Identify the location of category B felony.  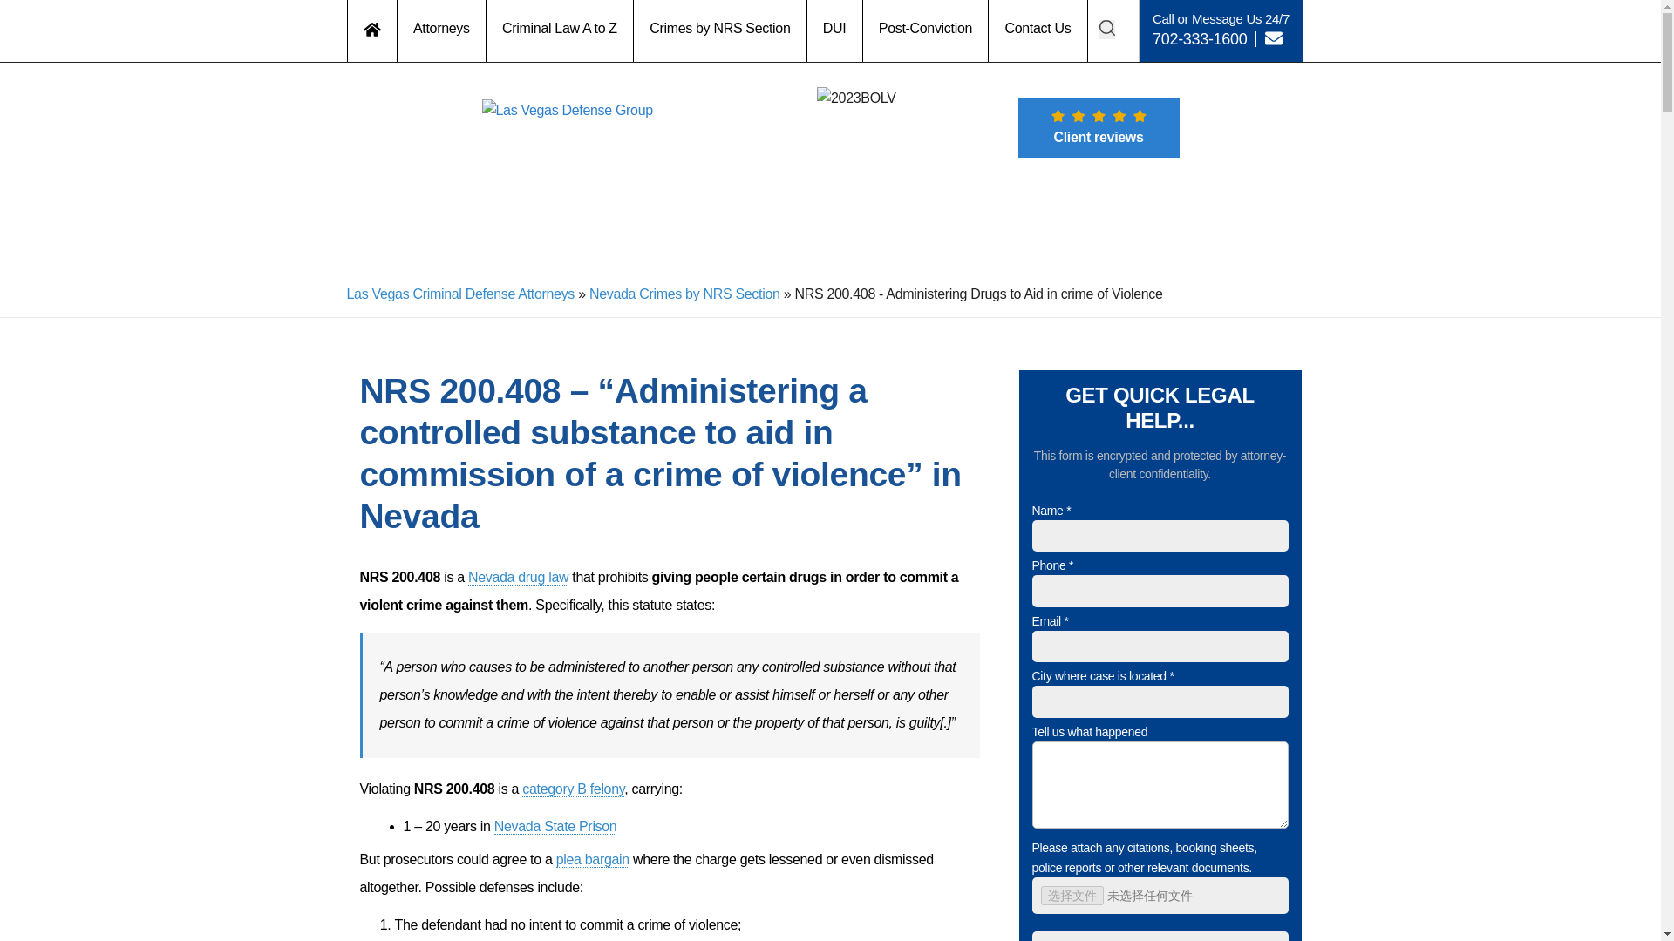
(574, 789).